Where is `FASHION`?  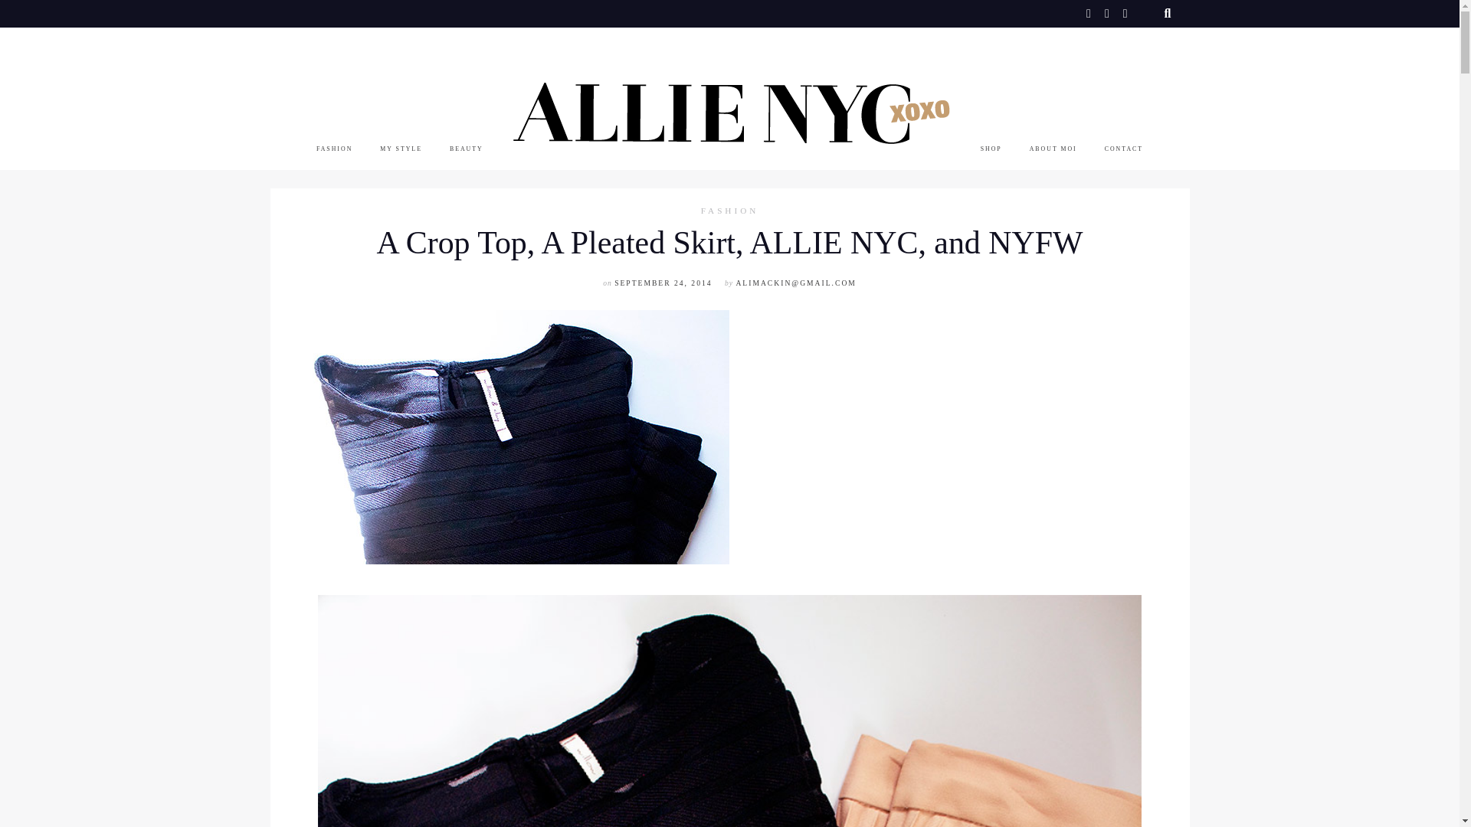
FASHION is located at coordinates (334, 149).